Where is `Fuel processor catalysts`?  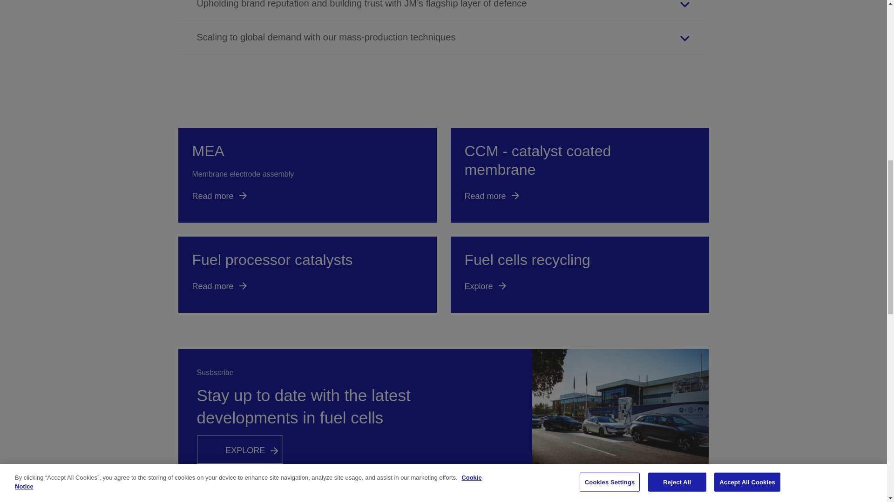 Fuel processor catalysts is located at coordinates (307, 274).